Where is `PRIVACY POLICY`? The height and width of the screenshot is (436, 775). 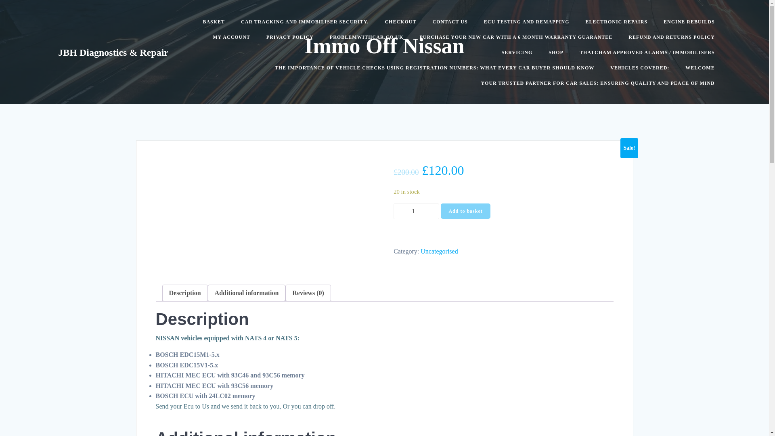
PRIVACY POLICY is located at coordinates (290, 37).